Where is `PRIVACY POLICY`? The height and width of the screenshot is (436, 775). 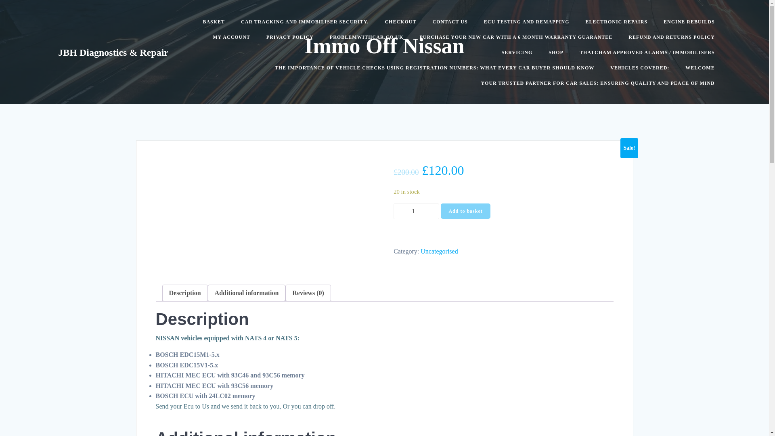
PRIVACY POLICY is located at coordinates (290, 37).